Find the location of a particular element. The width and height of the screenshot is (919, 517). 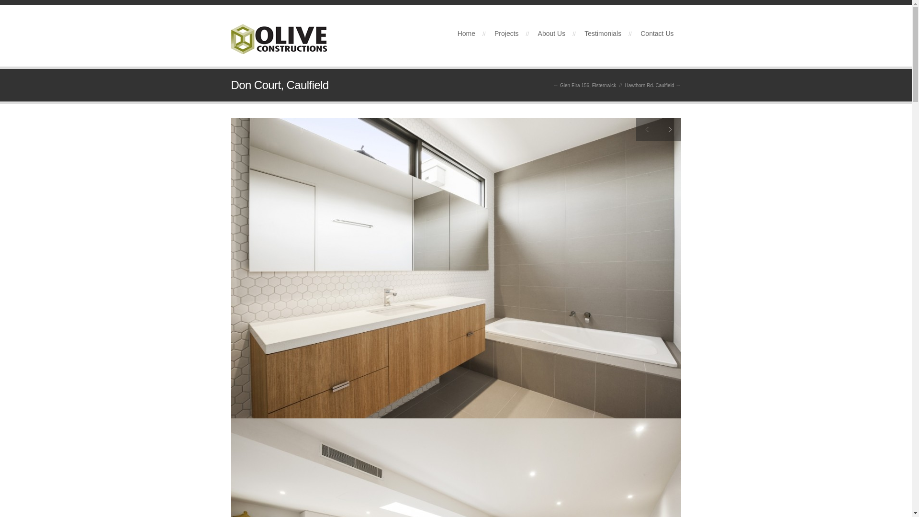

Testimonials is located at coordinates (603, 34).